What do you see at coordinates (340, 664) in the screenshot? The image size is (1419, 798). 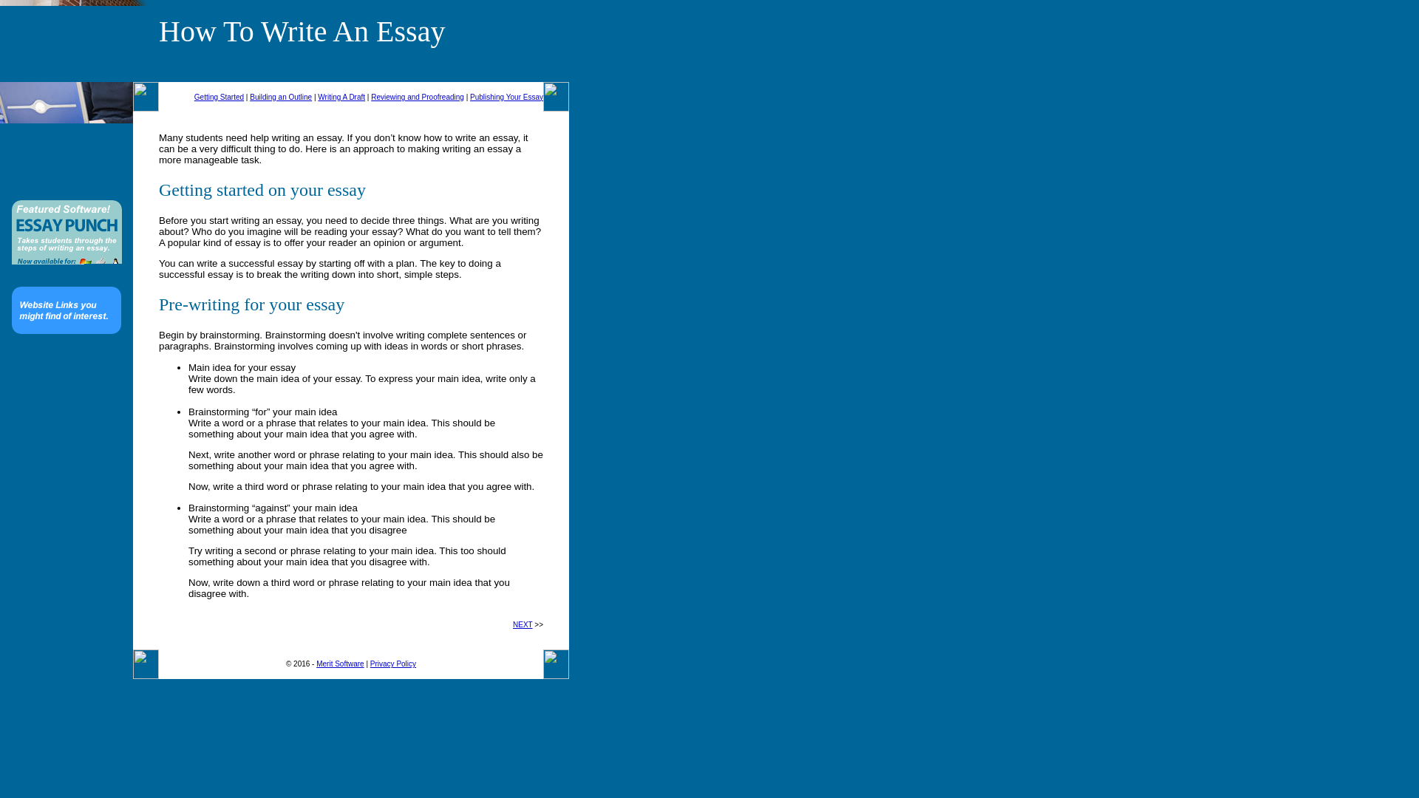 I see `Merit Software` at bounding box center [340, 664].